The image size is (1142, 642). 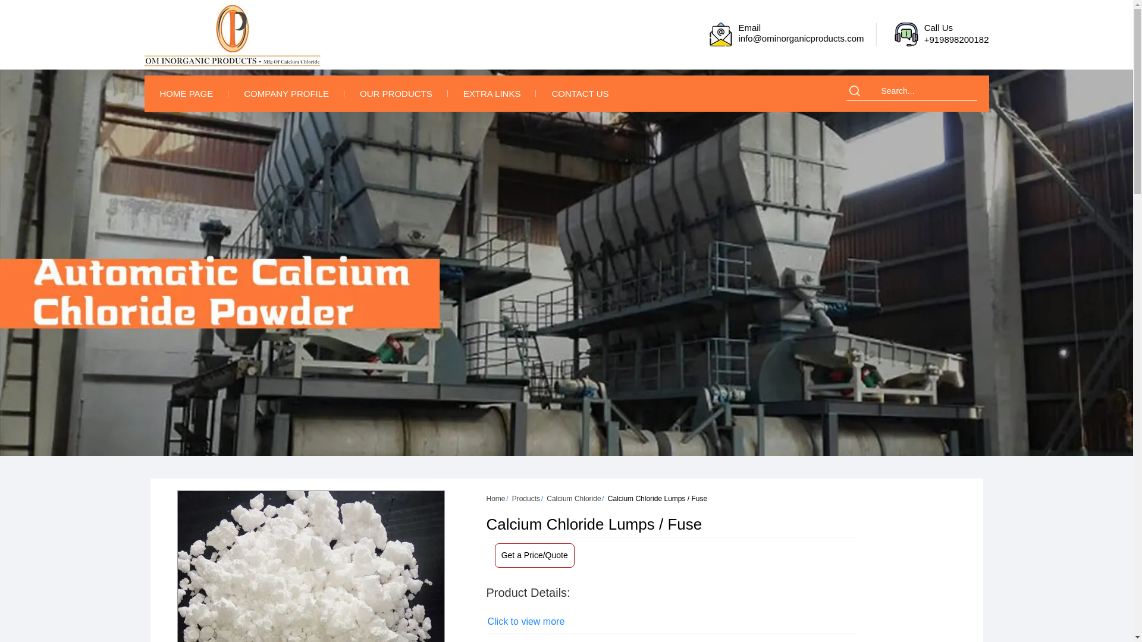 I want to click on EXTRA LINKS, so click(x=492, y=94).